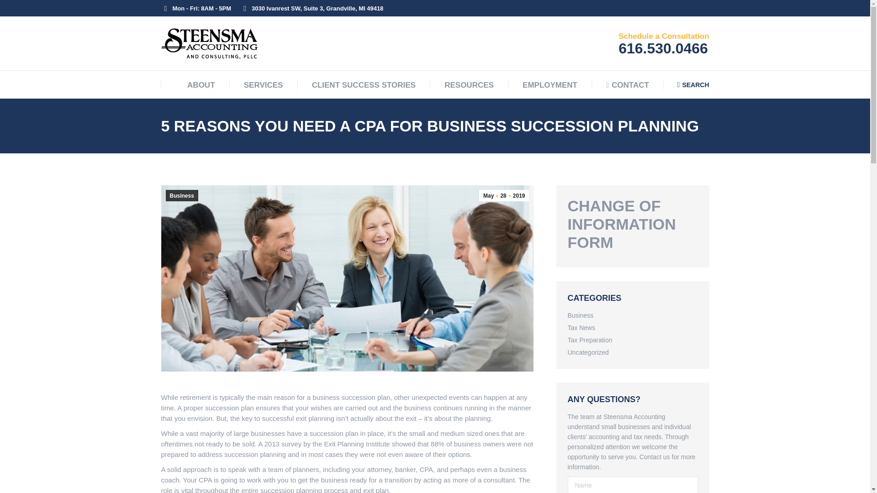  Describe the element at coordinates (195, 85) in the screenshot. I see `CONTACT` at that location.